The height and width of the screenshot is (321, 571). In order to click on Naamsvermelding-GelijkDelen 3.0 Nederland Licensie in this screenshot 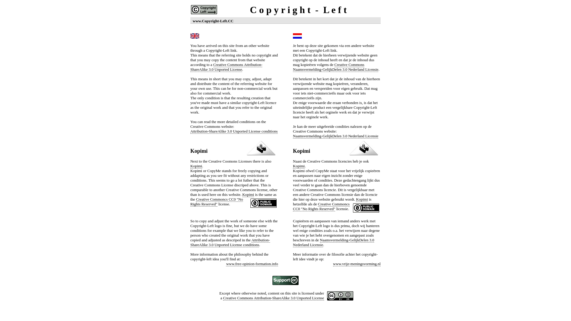, I will do `click(334, 243)`.